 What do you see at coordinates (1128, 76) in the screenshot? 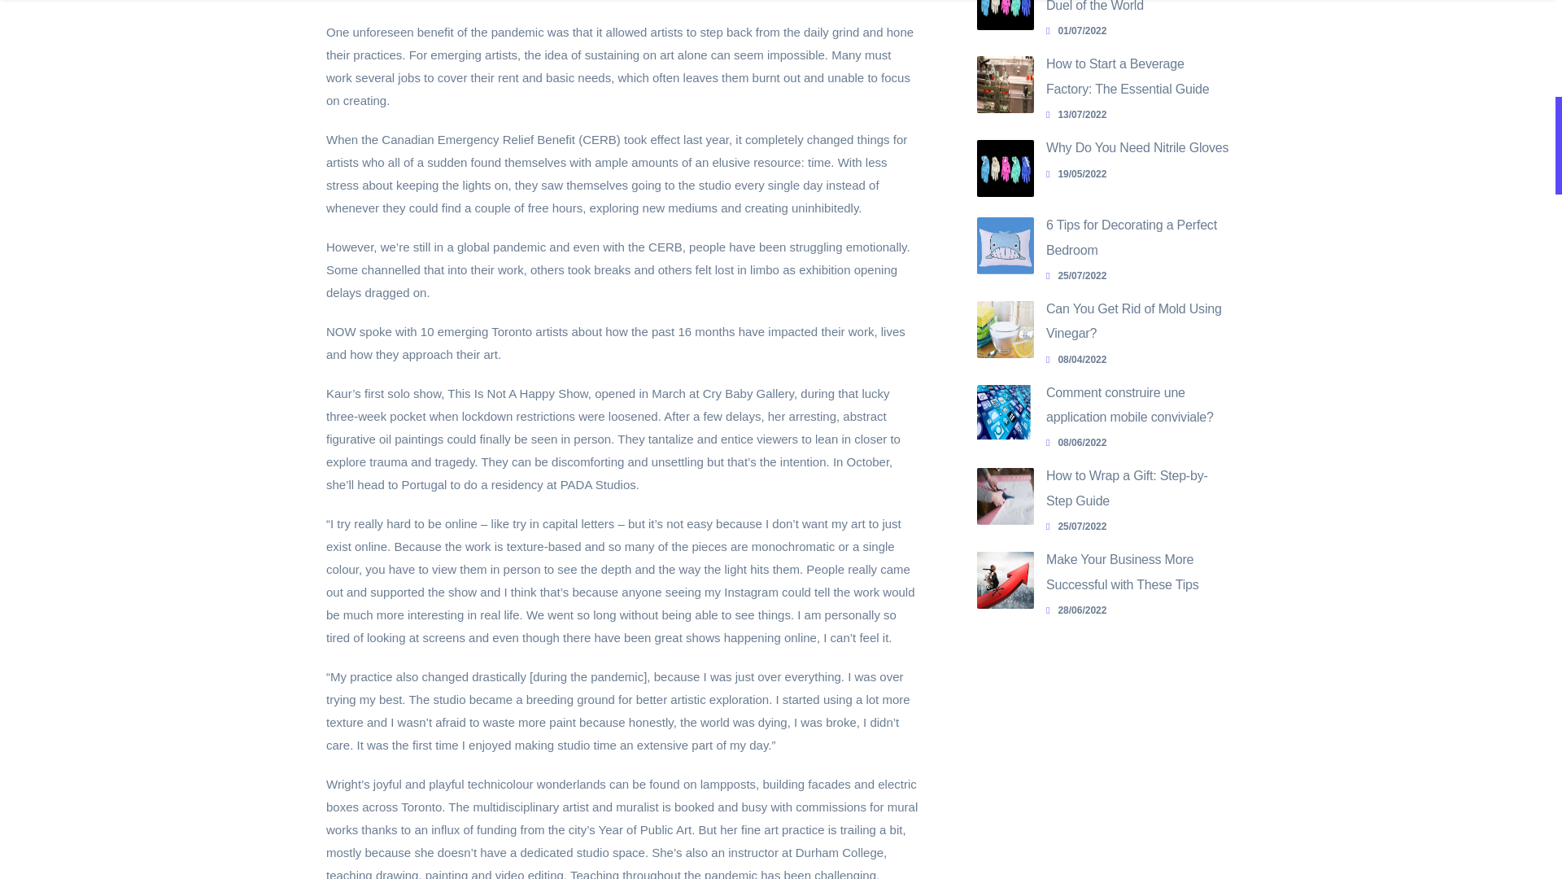
I see `How to Start a Beverage Factory: The Essential Guide` at bounding box center [1128, 76].